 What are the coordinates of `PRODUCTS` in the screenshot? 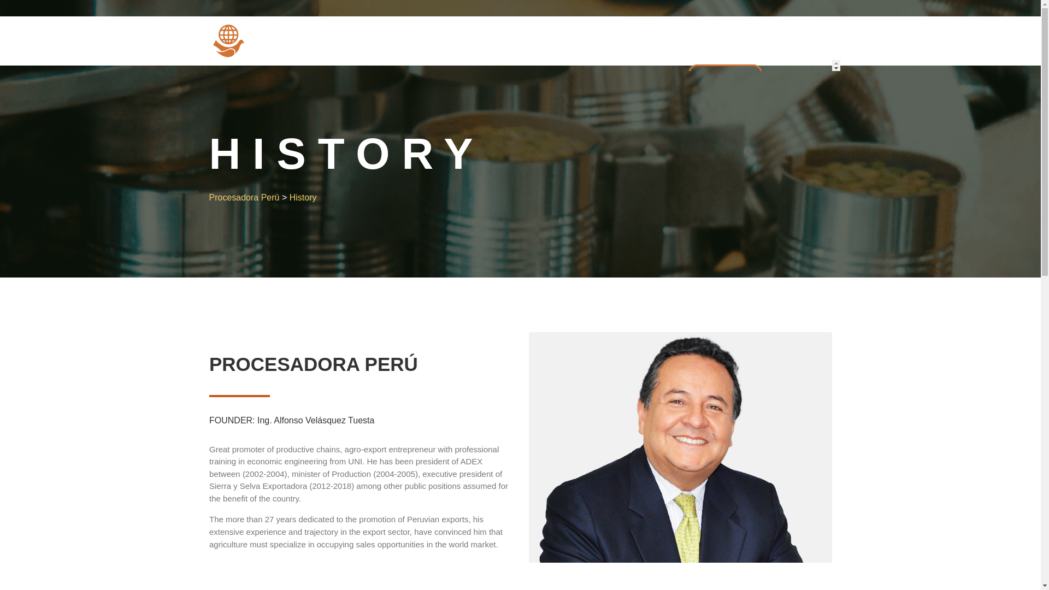 It's located at (589, 85).